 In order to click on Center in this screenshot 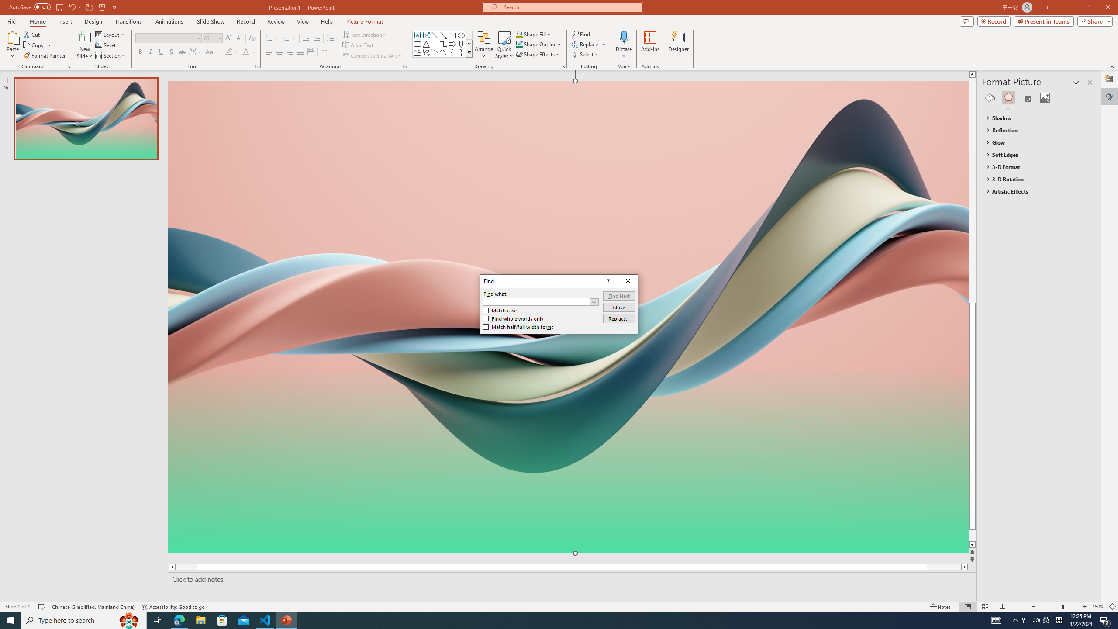, I will do `click(279, 52)`.